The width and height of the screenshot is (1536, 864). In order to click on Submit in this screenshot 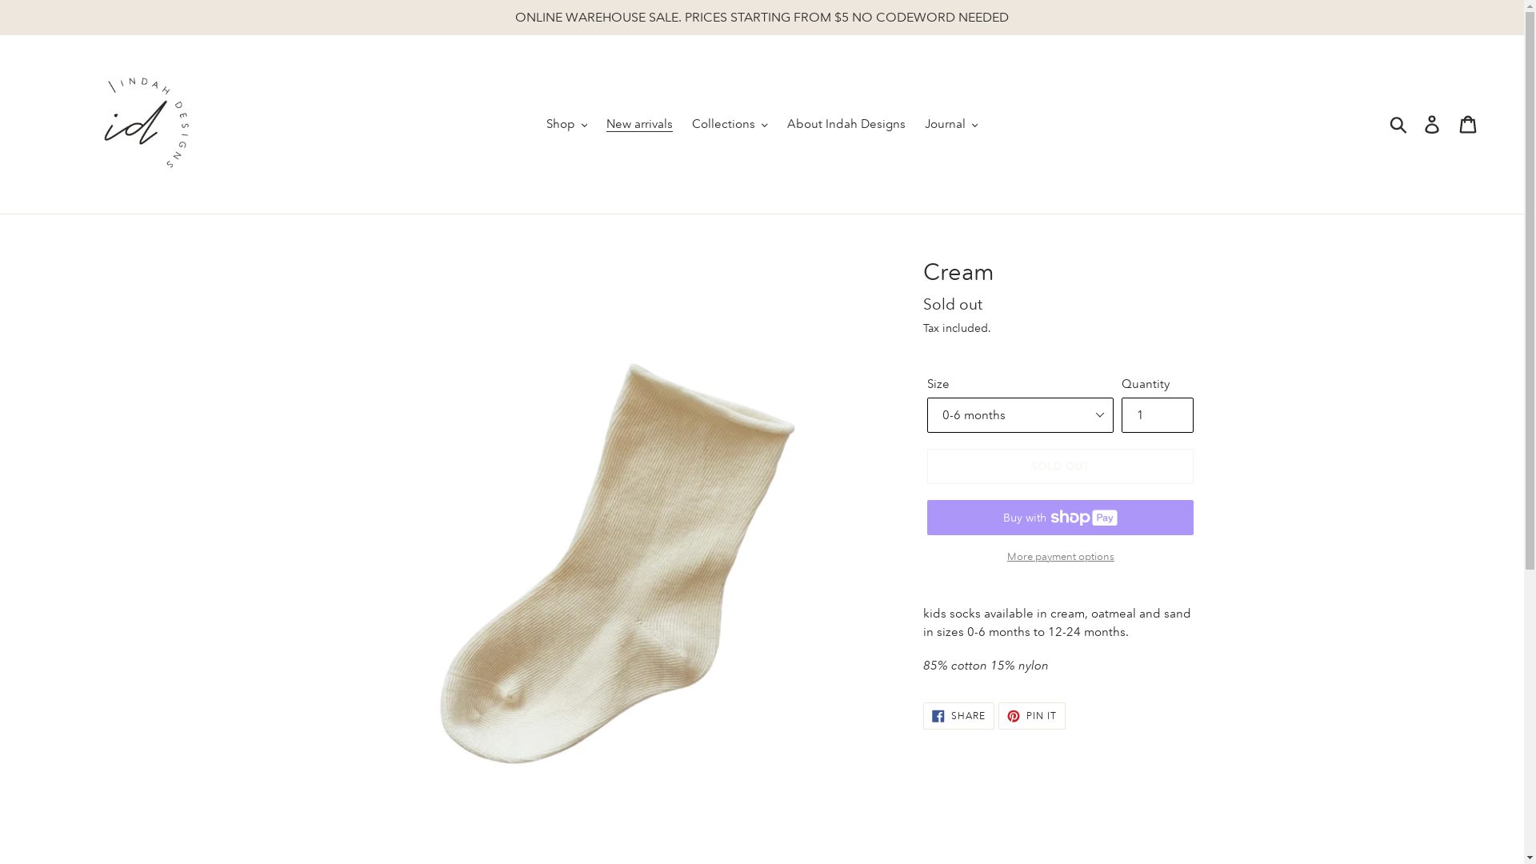, I will do `click(1400, 125)`.